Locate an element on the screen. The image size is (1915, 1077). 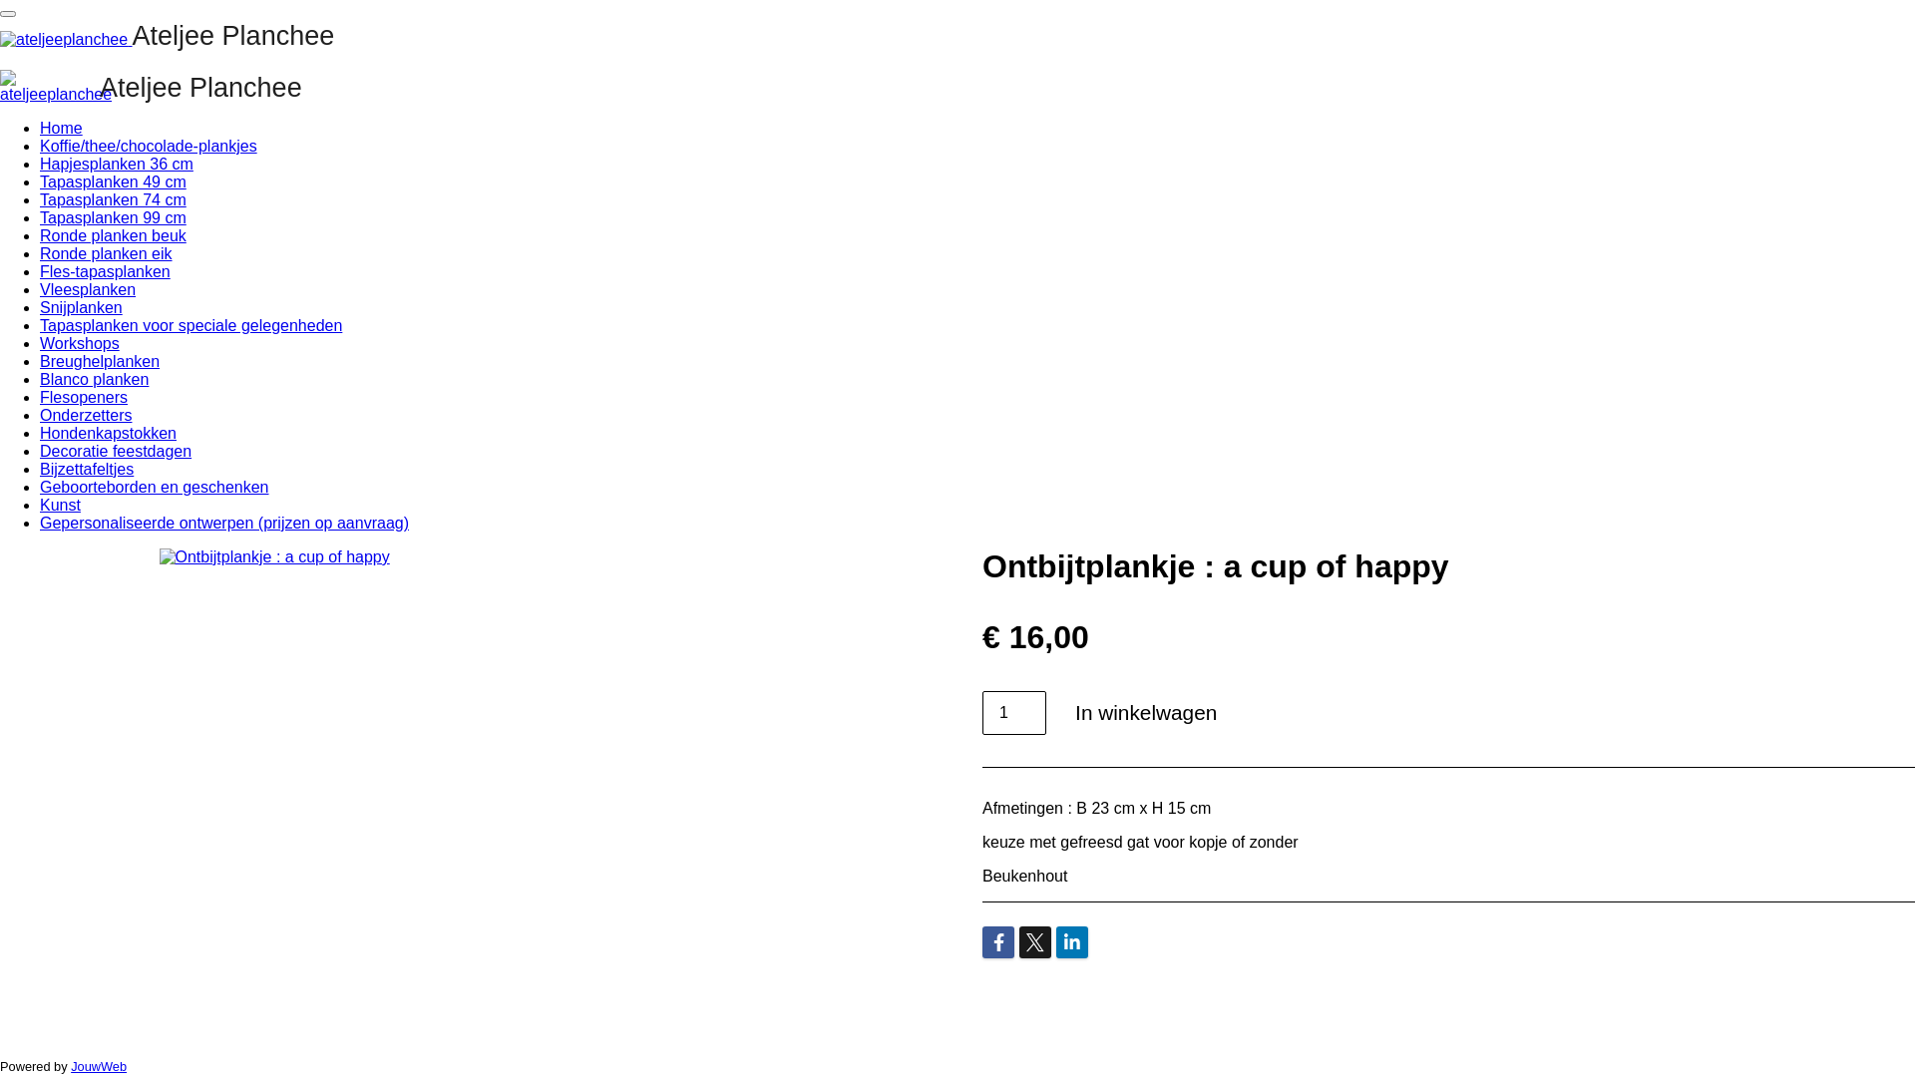
Home is located at coordinates (62, 128).